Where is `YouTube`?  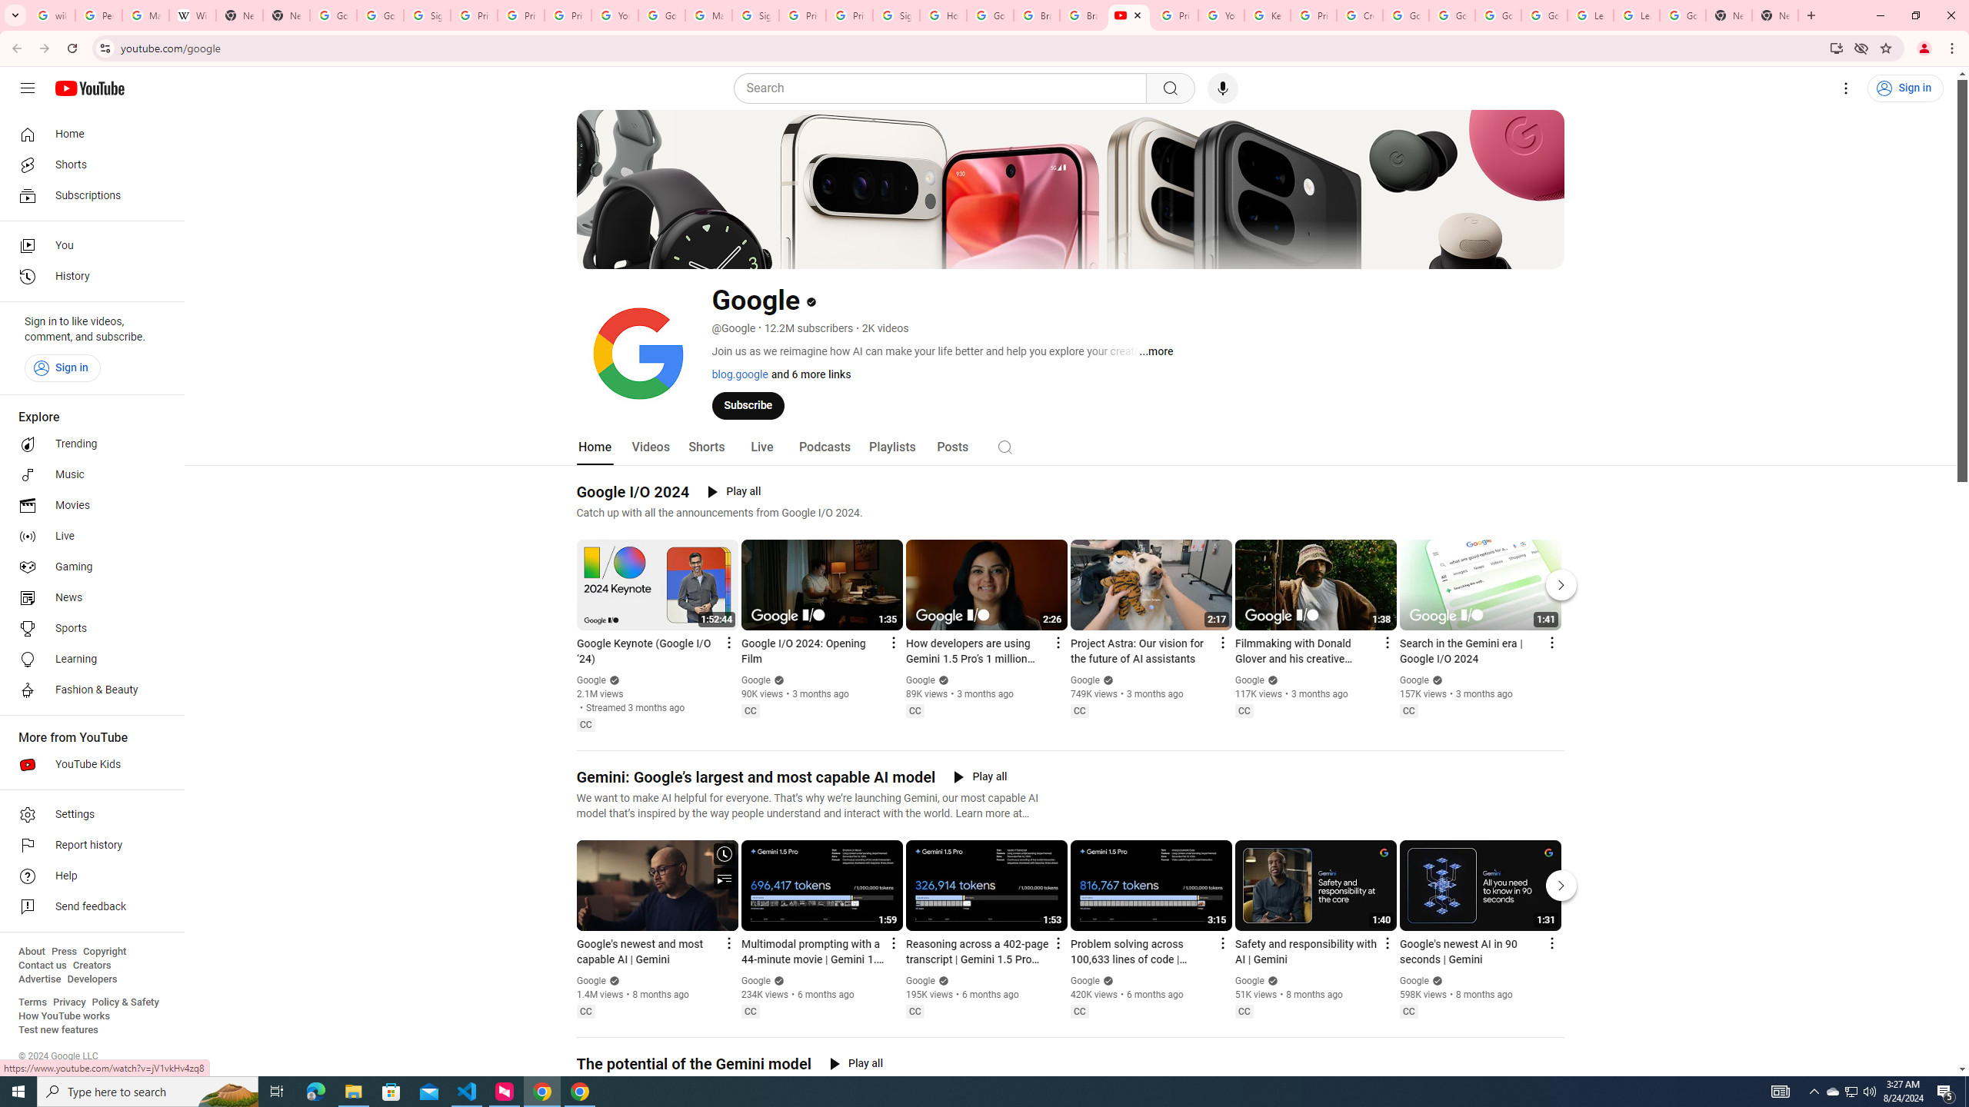 YouTube is located at coordinates (615, 15).